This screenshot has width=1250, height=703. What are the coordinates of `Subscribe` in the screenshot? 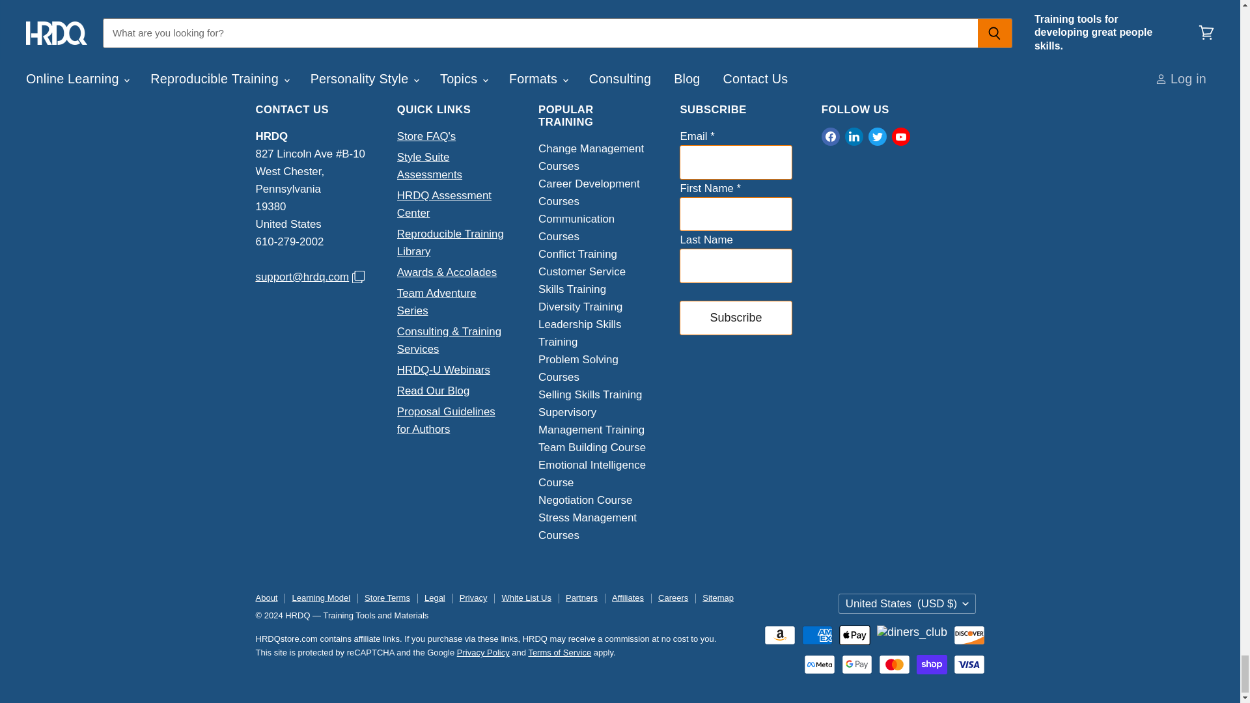 It's located at (736, 318).